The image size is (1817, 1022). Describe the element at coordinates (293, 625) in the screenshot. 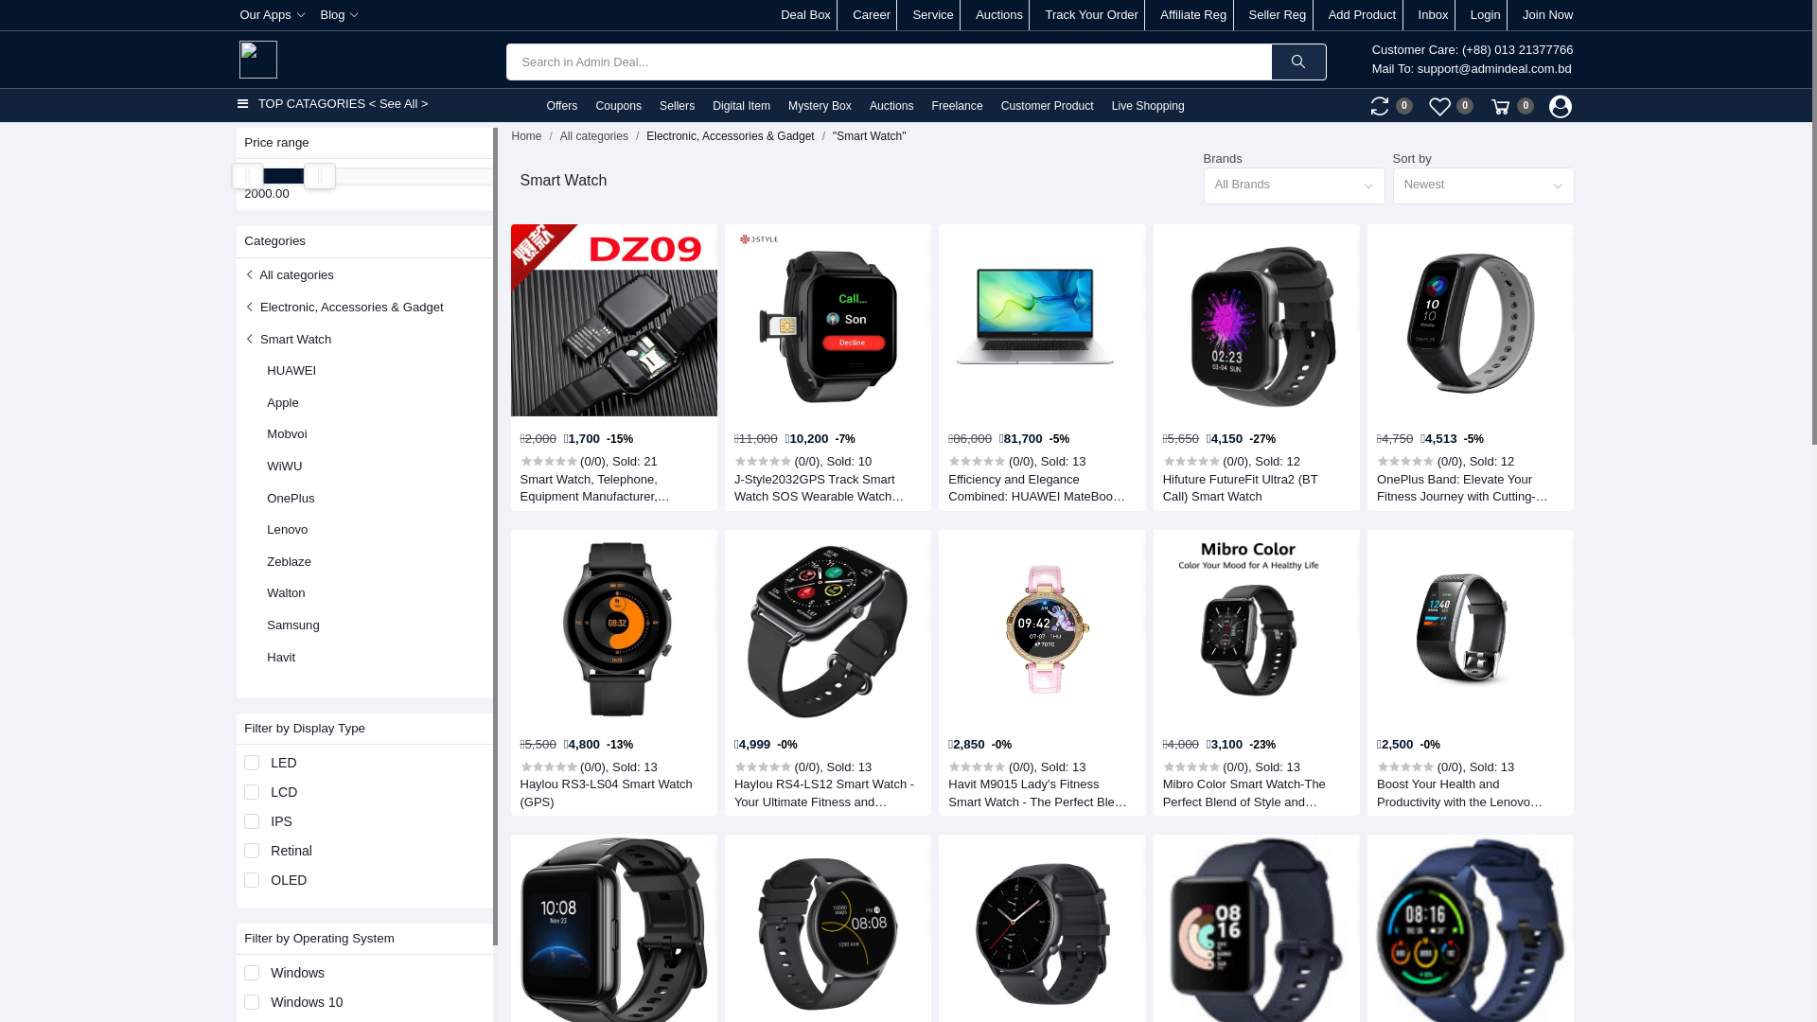

I see `Samsung` at that location.